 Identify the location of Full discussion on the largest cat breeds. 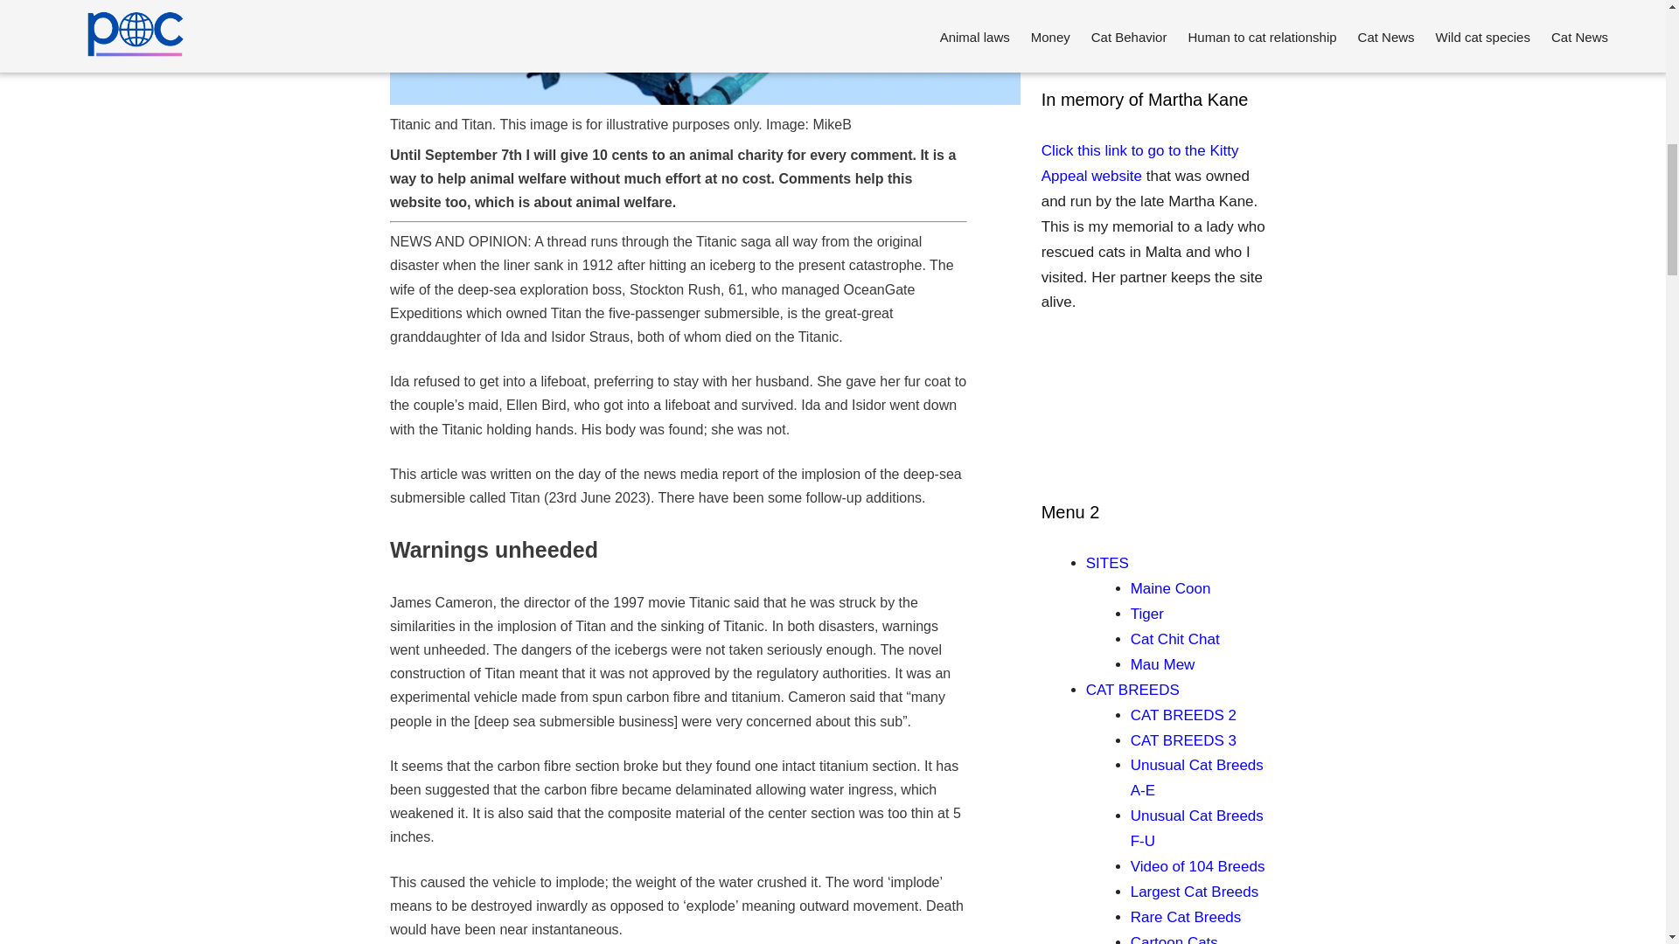
(1194, 892).